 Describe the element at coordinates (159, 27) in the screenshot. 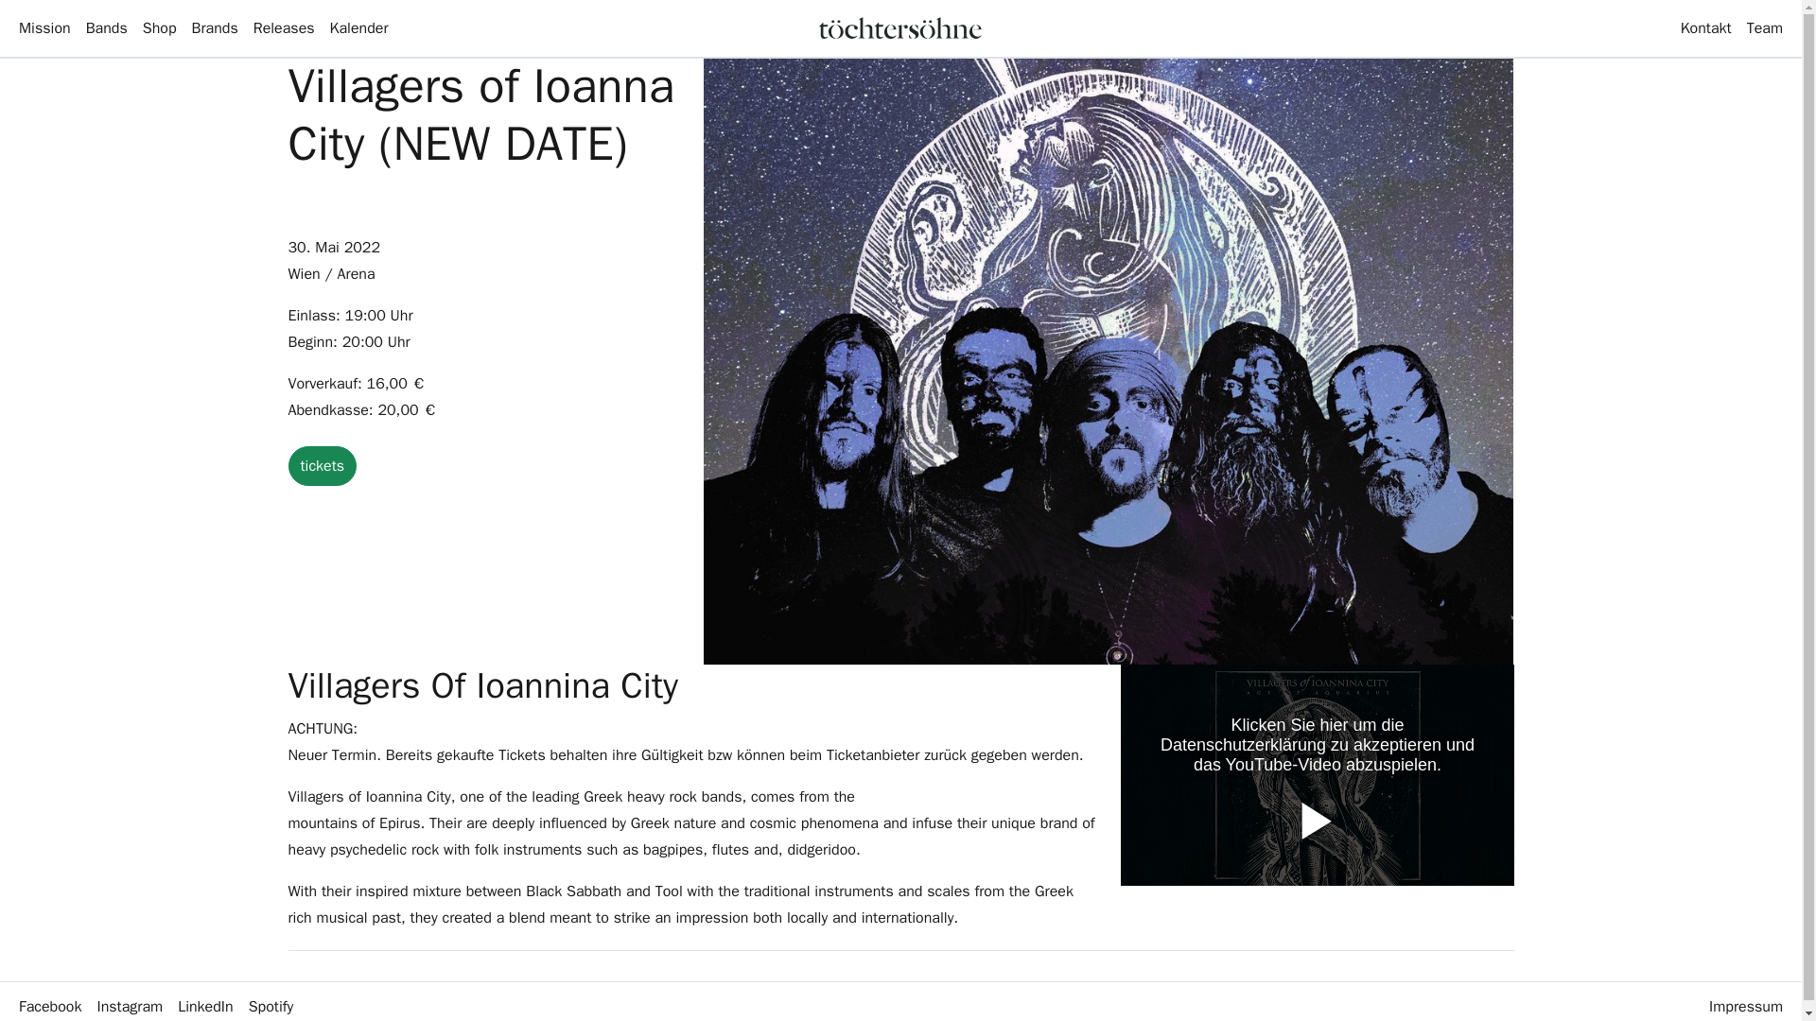

I see `Shop` at that location.